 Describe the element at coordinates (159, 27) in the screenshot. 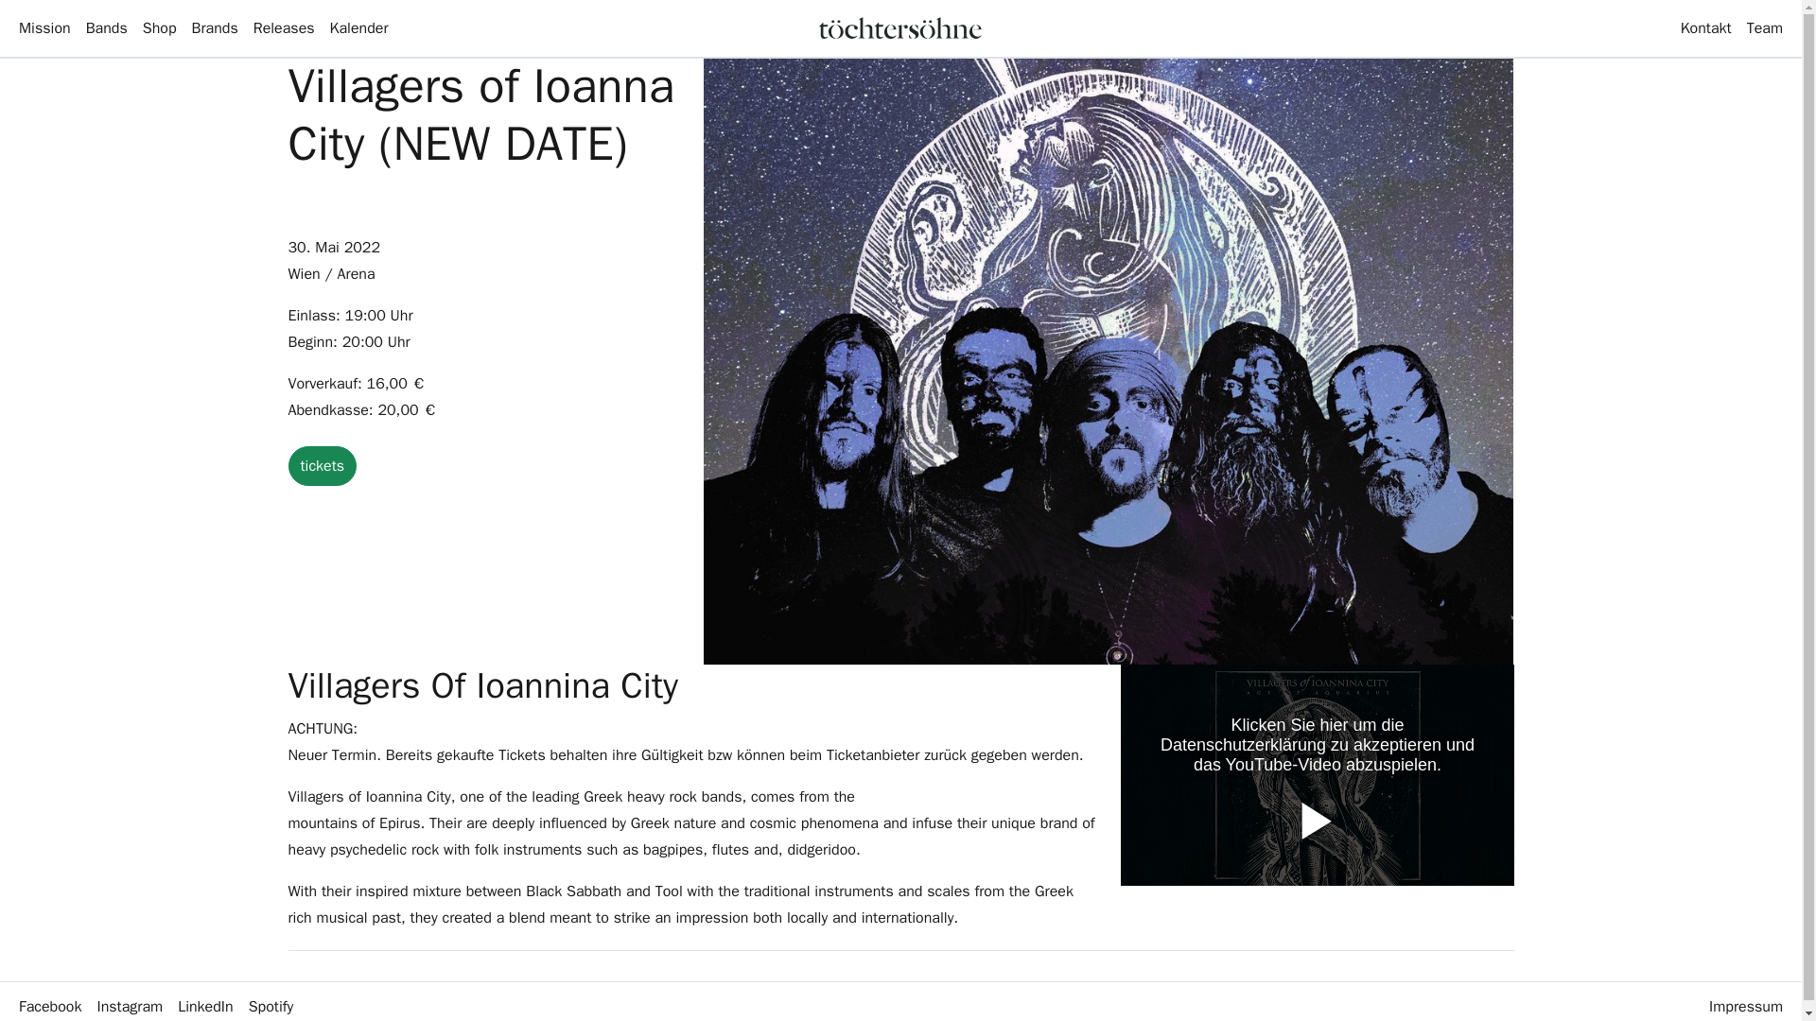

I see `Shop` at that location.